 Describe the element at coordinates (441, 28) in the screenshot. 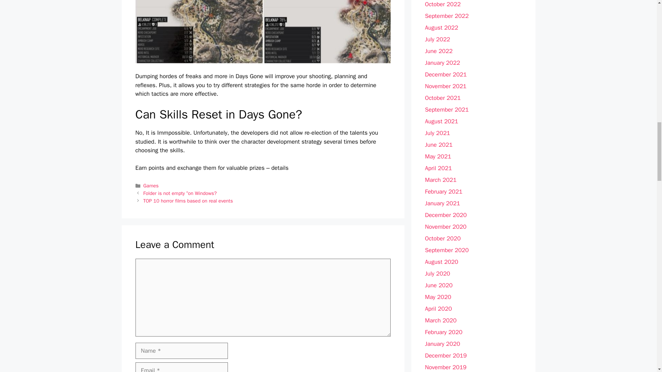

I see `August 2022` at that location.